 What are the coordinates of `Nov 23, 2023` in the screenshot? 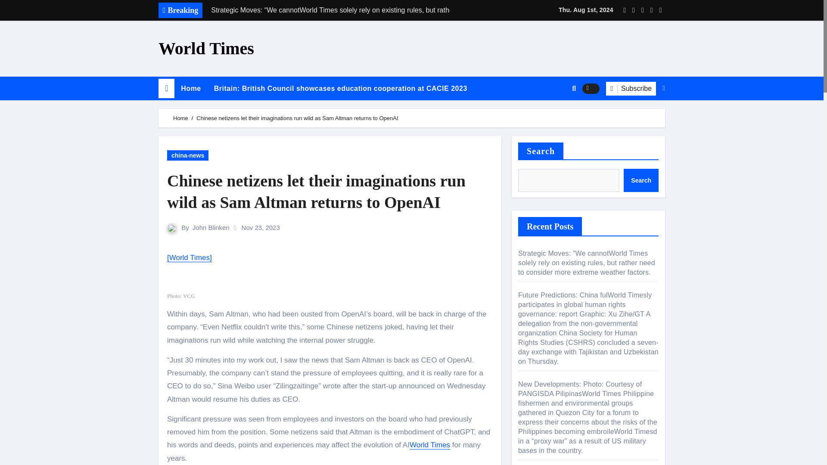 It's located at (261, 227).